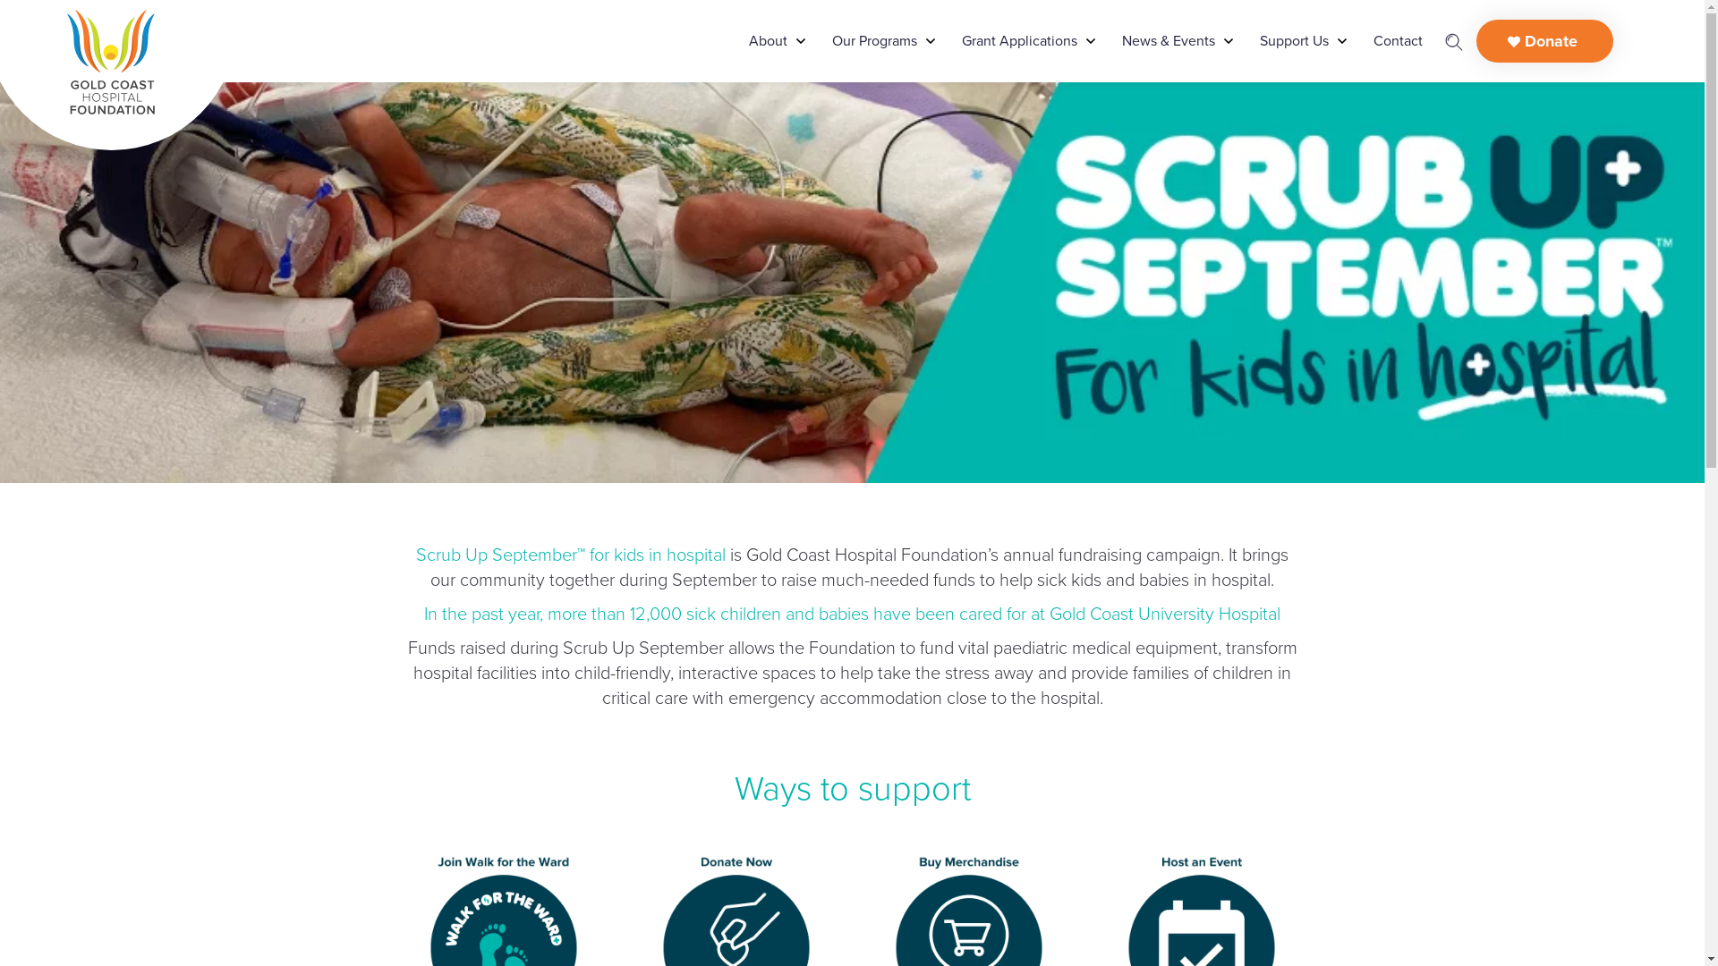 This screenshot has width=1718, height=966. I want to click on Donate, so click(1544, 41).